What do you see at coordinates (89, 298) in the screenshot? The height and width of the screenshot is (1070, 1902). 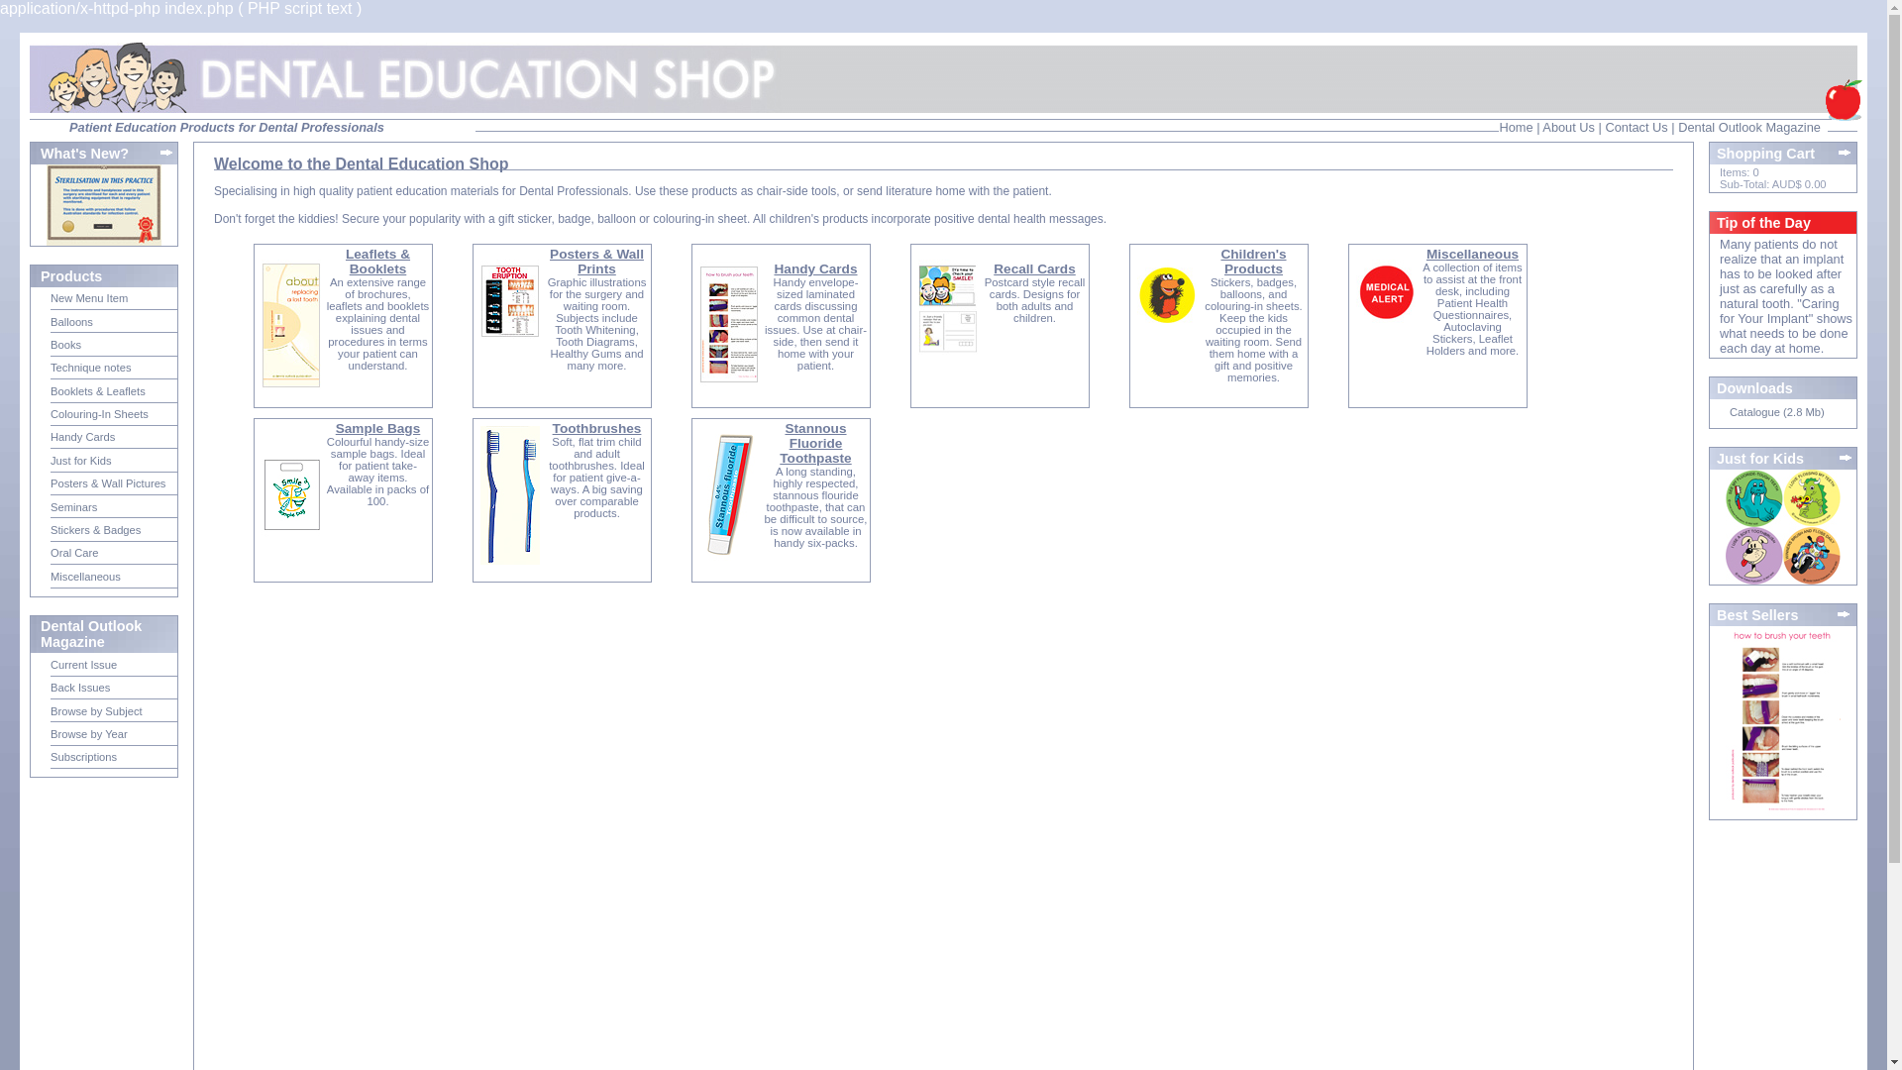 I see `New Menu Item` at bounding box center [89, 298].